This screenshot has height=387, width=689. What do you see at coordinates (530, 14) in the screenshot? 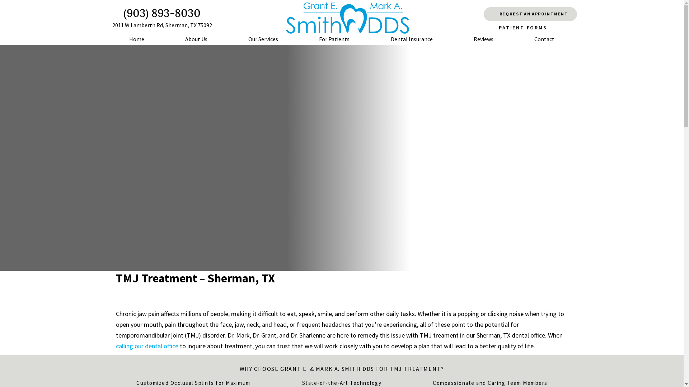
I see `REQUEST AN APPOINTMENT` at bounding box center [530, 14].